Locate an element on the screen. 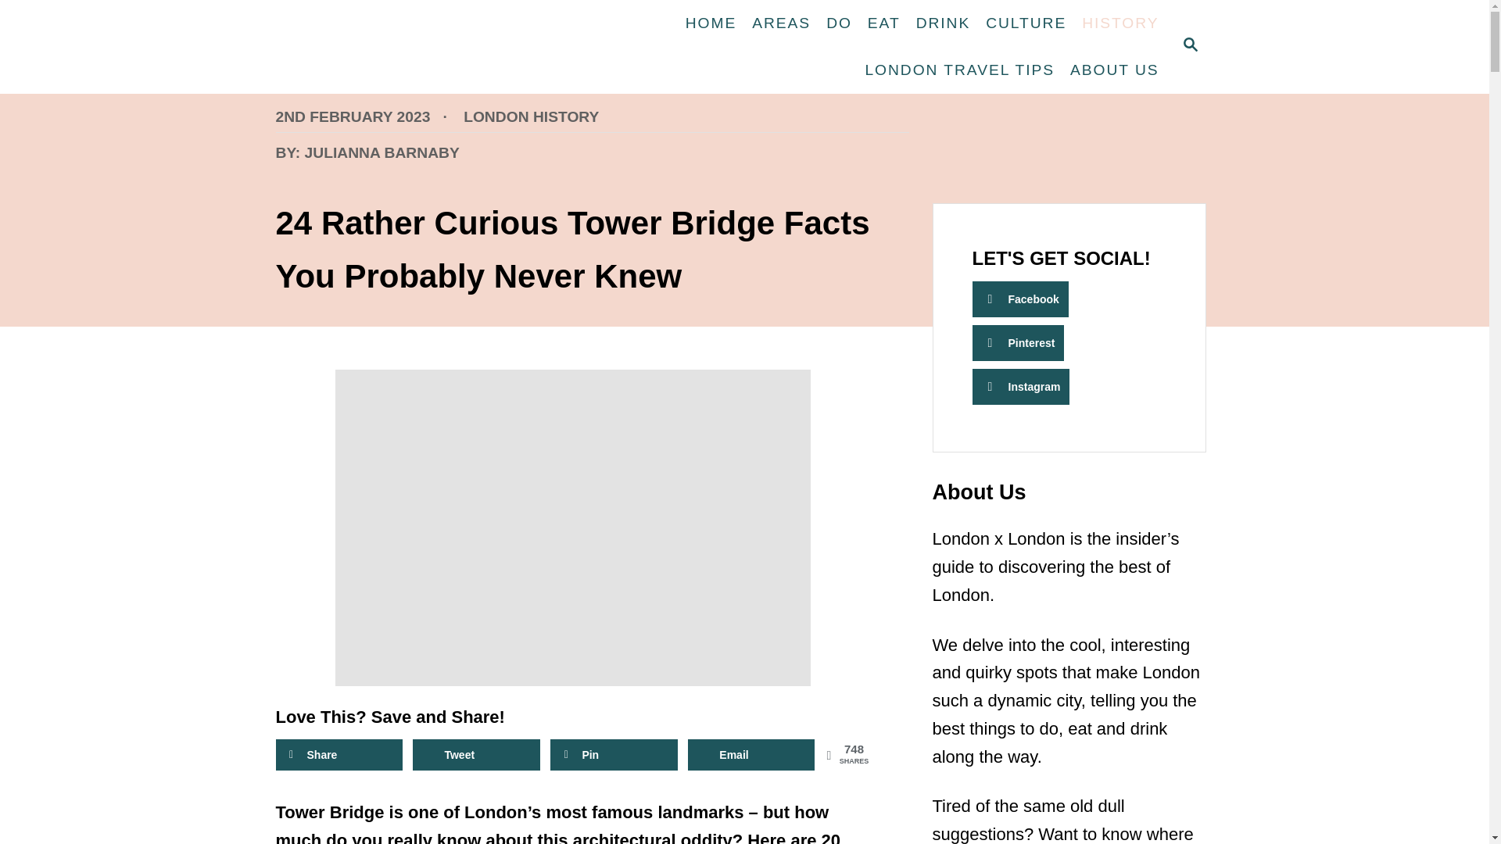 The image size is (1501, 844). London x London is located at coordinates (377, 47).